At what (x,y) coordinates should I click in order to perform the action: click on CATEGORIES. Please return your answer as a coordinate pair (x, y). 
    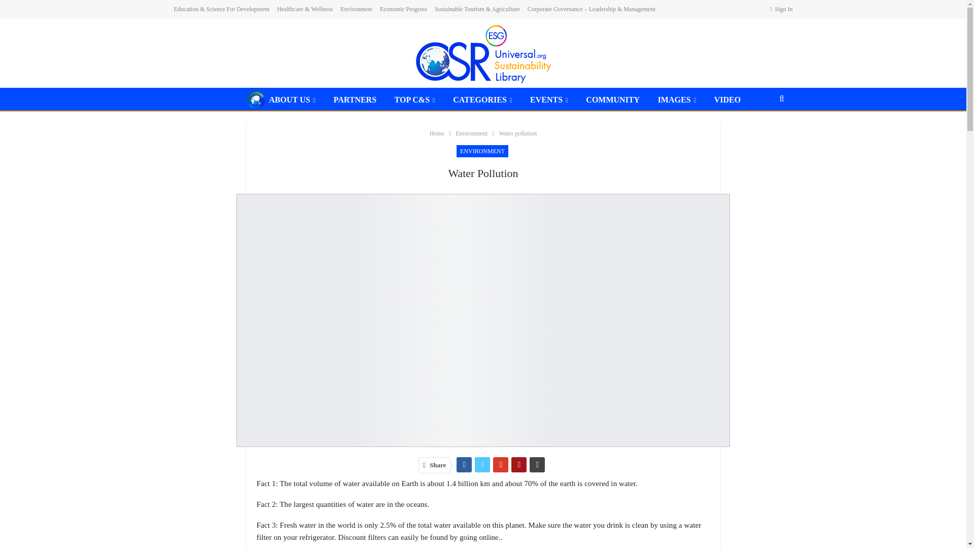
    Looking at the image, I should click on (482, 99).